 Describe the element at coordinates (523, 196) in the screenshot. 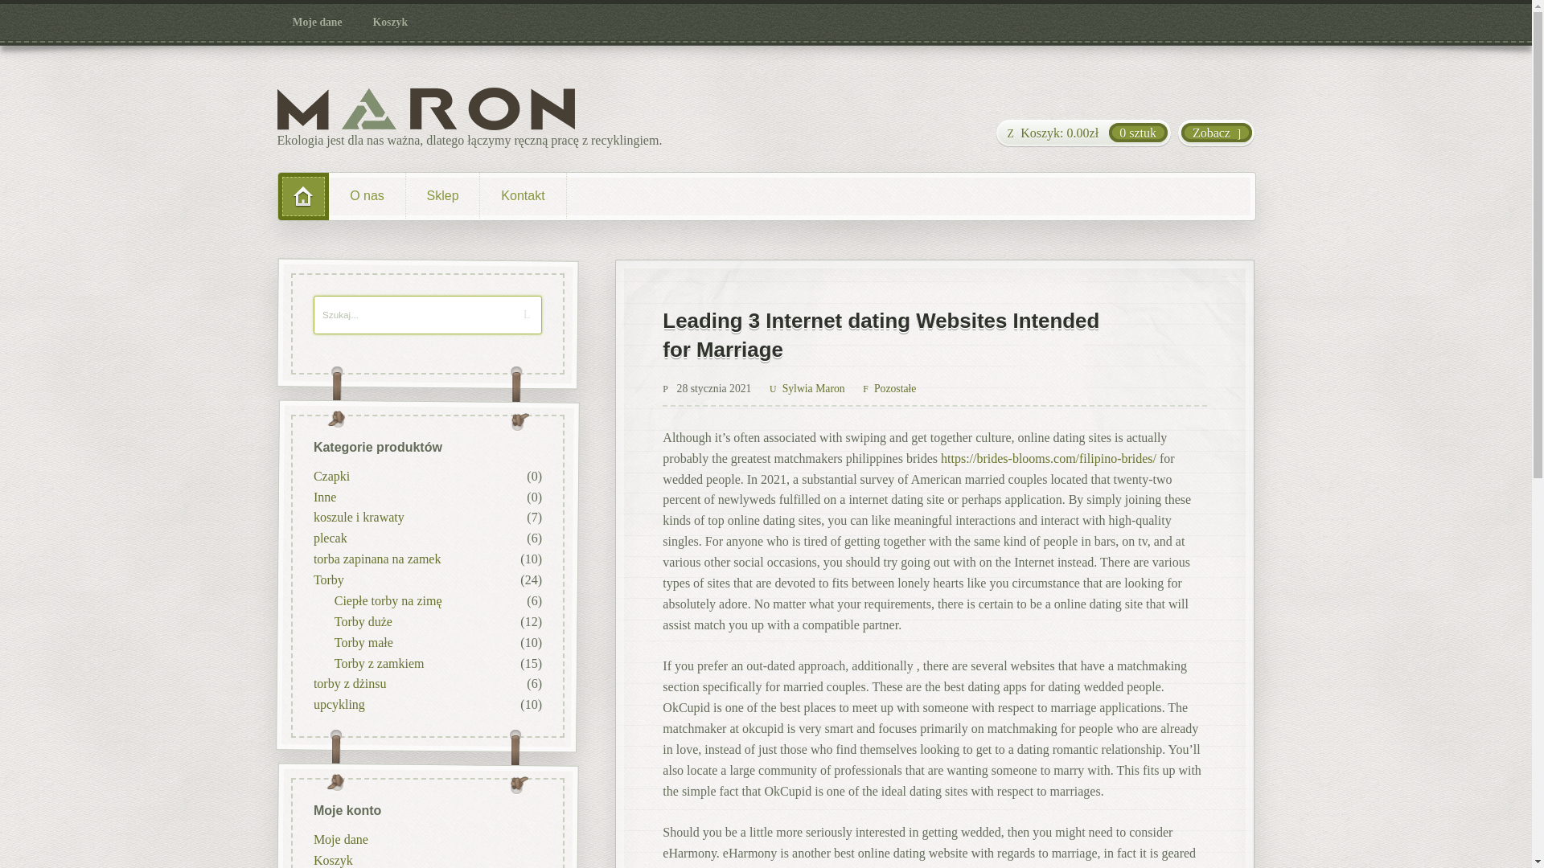

I see `Kontakt` at that location.